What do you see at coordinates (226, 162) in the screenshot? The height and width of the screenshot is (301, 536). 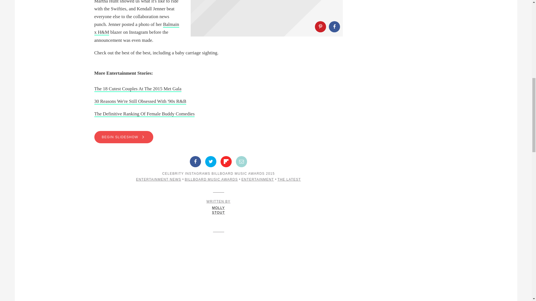 I see `Share on Flipboard` at bounding box center [226, 162].